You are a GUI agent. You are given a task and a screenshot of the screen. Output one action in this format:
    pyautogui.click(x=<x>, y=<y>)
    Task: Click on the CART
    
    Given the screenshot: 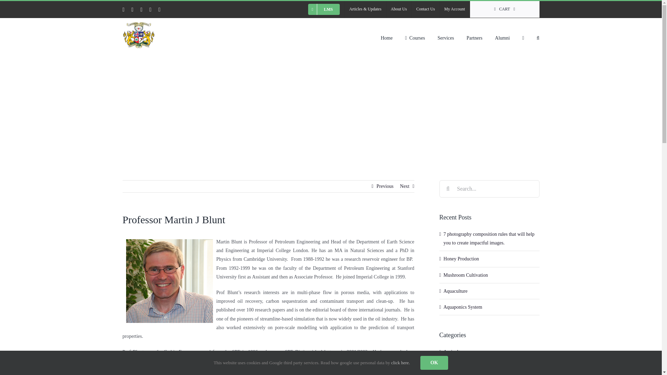 What is the action you would take?
    pyautogui.click(x=505, y=9)
    